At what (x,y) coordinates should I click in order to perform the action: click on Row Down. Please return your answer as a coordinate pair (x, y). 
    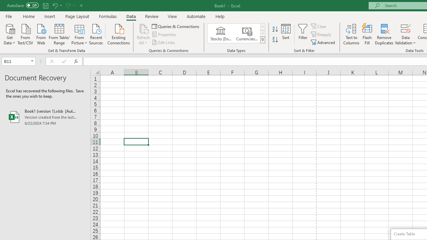
    Looking at the image, I should click on (262, 33).